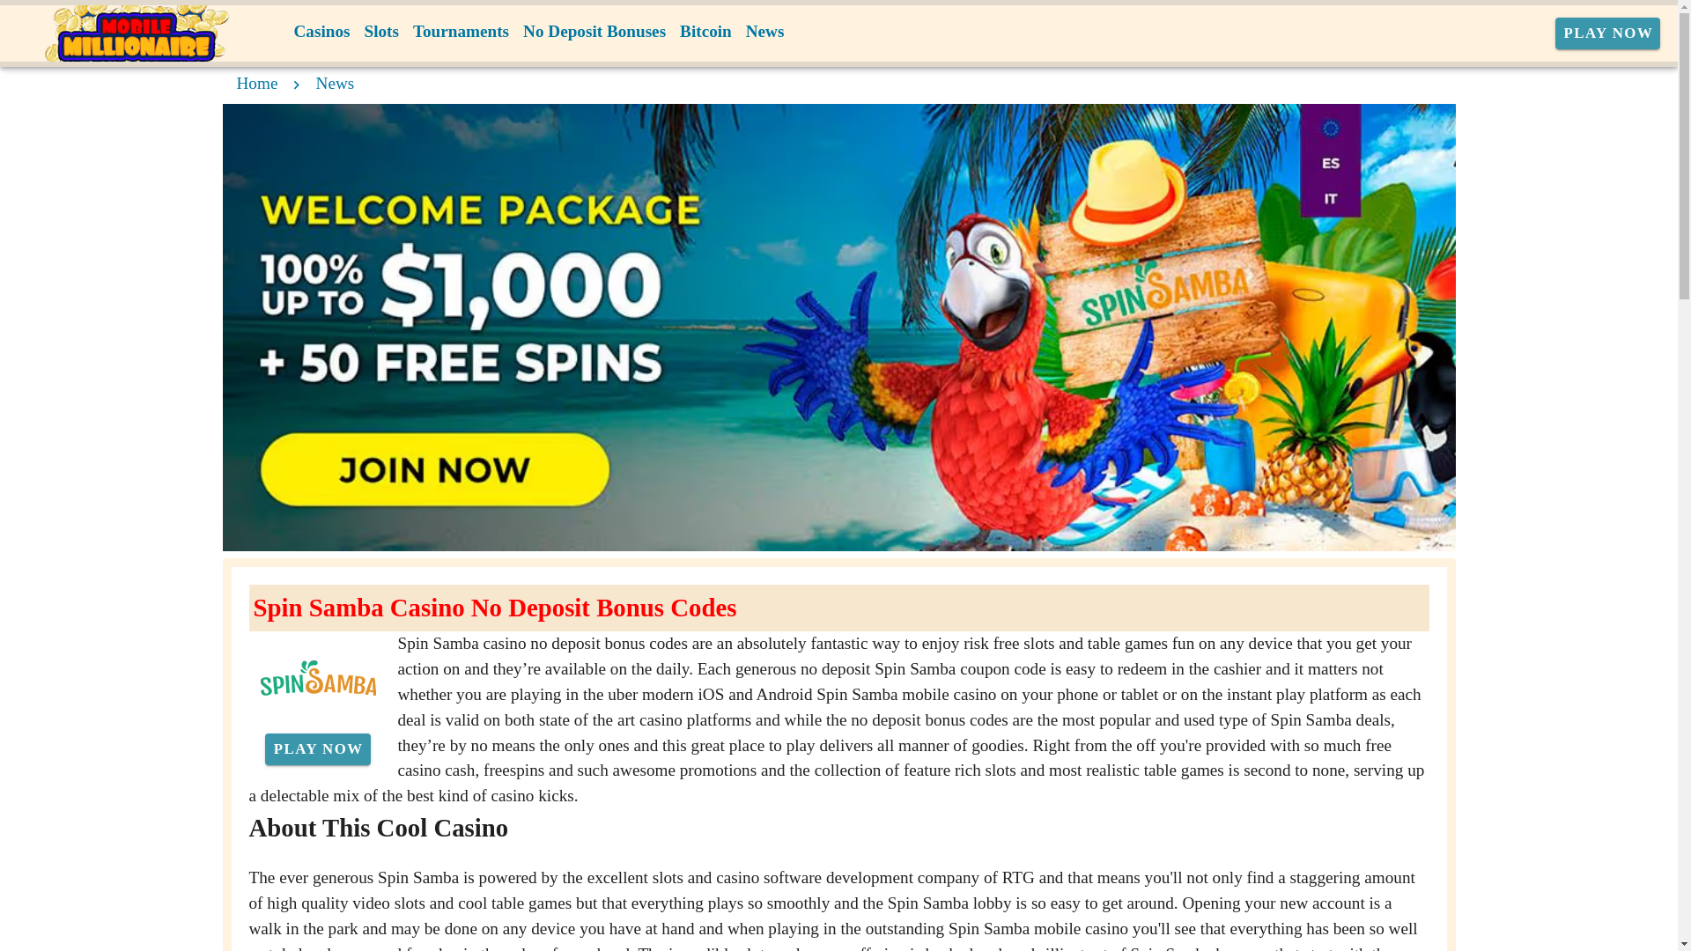  Describe the element at coordinates (380, 32) in the screenshot. I see `Slots` at that location.